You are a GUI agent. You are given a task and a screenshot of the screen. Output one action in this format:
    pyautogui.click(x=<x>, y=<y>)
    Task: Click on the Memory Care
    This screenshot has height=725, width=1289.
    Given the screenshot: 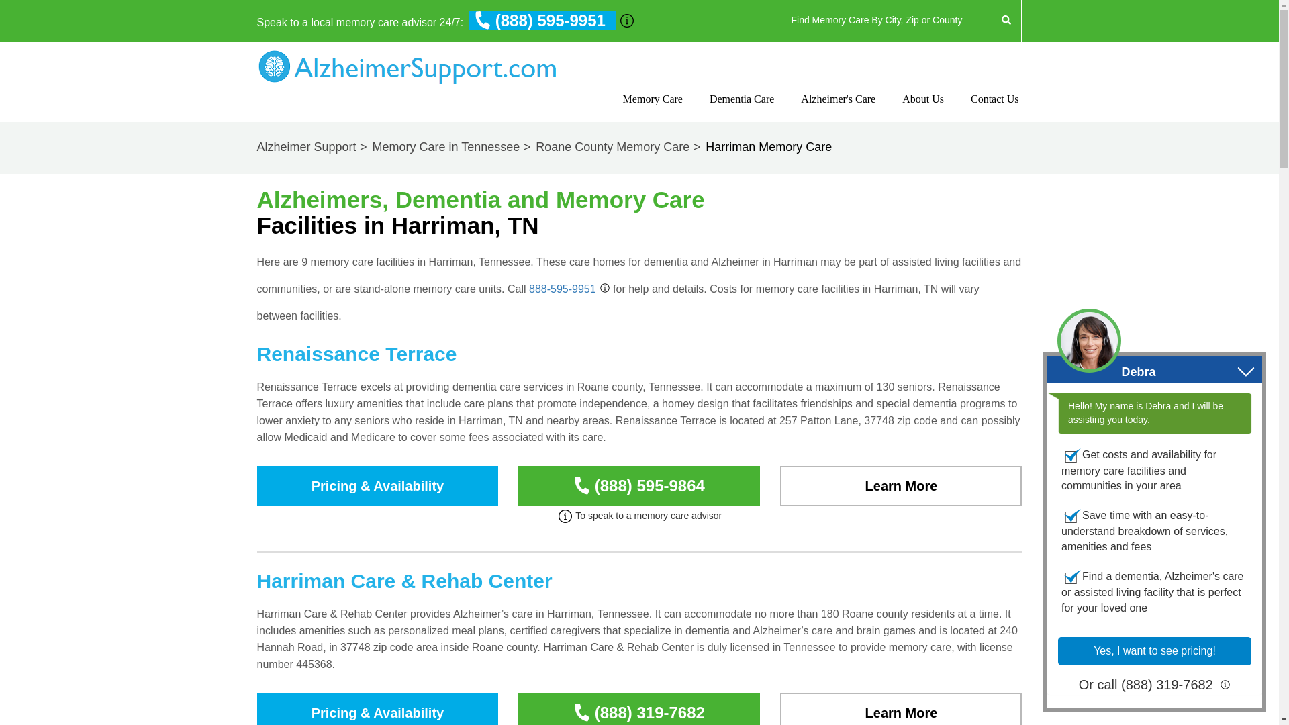 What is the action you would take?
    pyautogui.click(x=653, y=111)
    